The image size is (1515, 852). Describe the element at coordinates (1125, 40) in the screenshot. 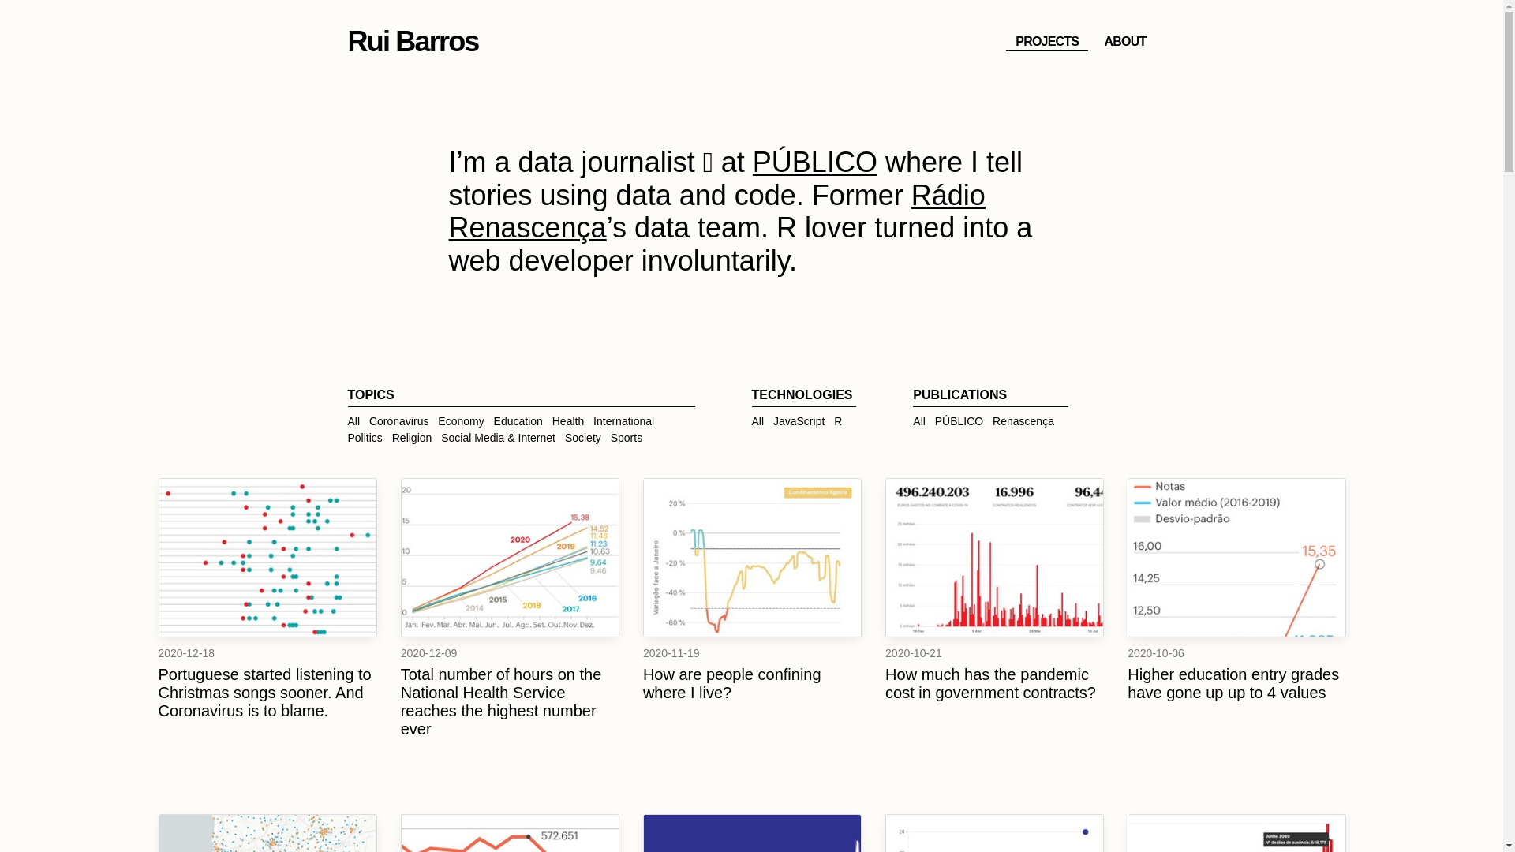

I see `About` at that location.